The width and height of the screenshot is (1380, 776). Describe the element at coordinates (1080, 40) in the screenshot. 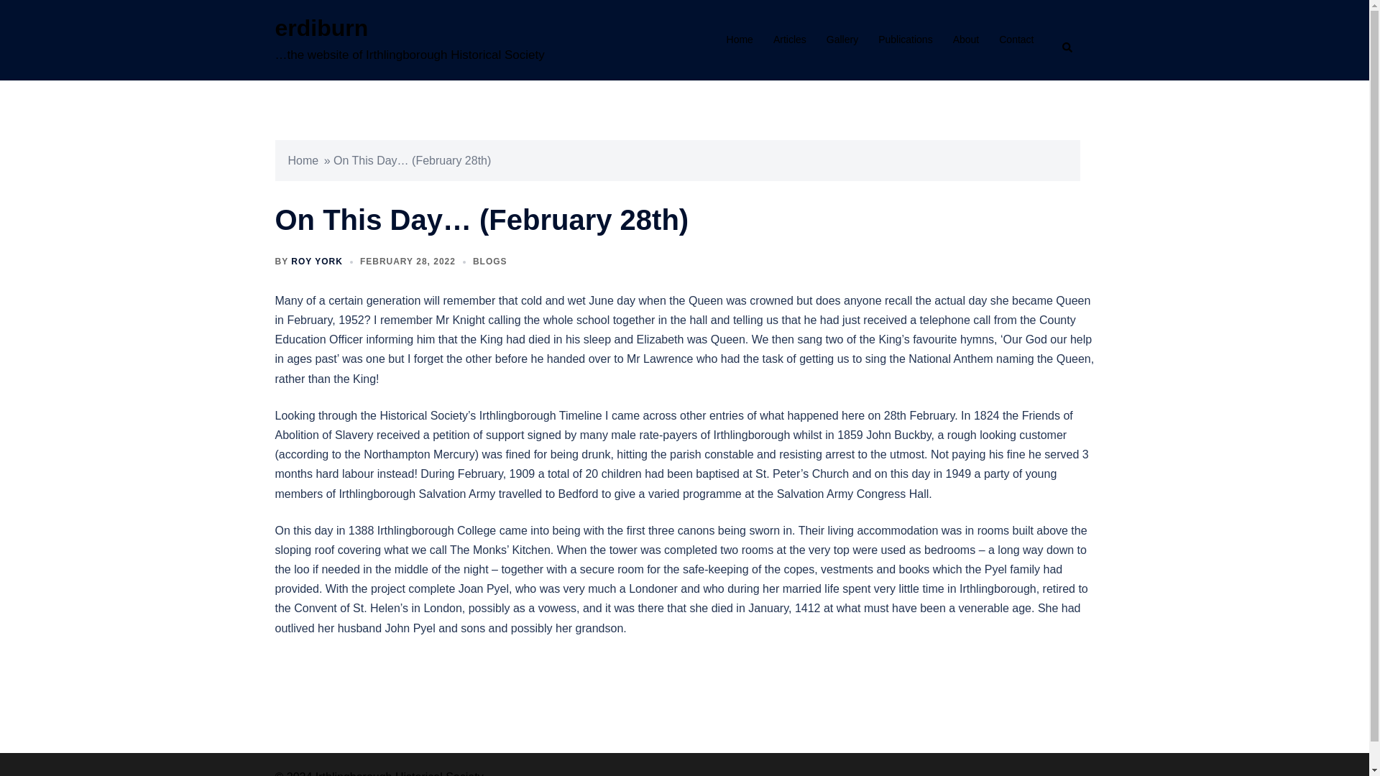

I see `Search` at that location.